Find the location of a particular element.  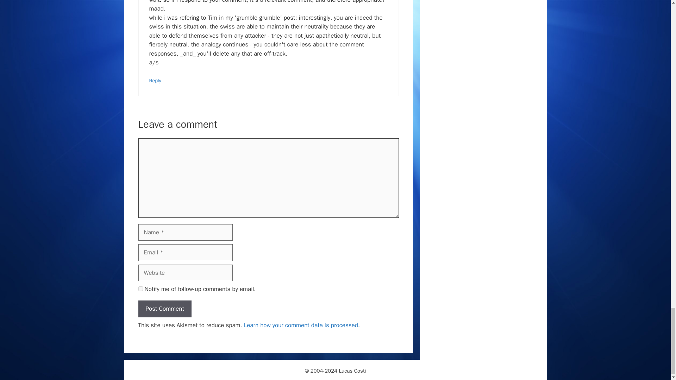

Post Comment is located at coordinates (164, 309).